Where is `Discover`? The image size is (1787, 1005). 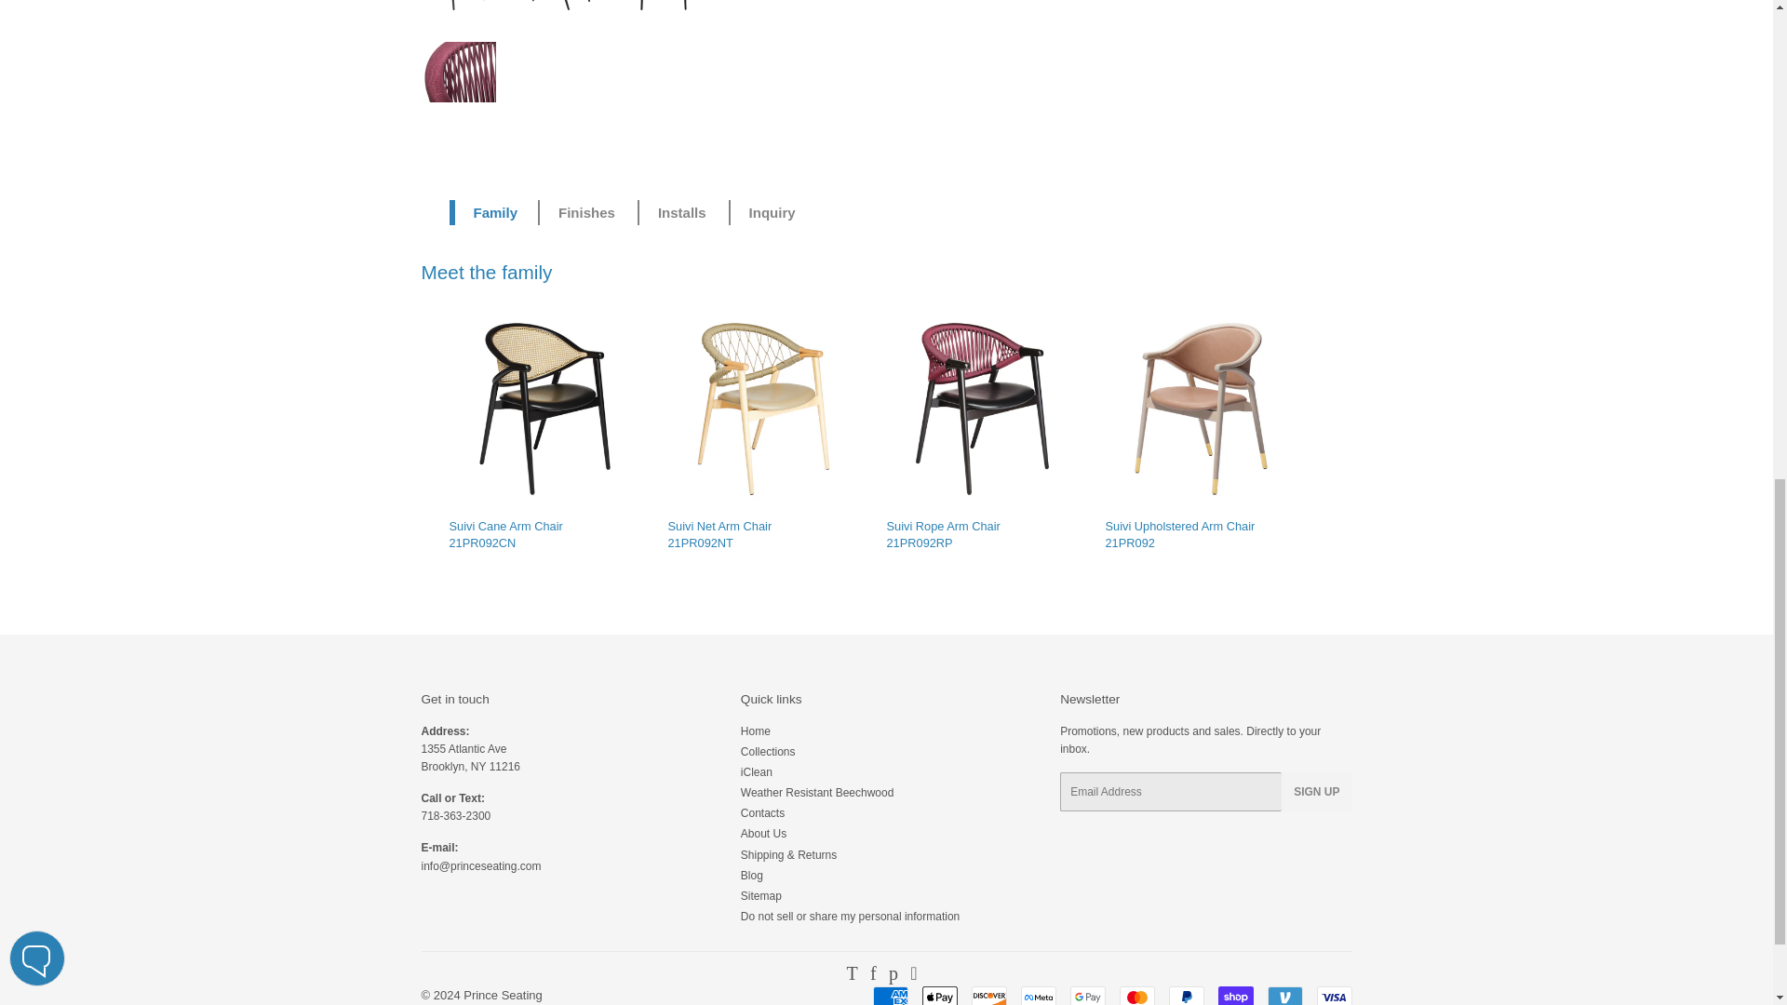
Discover is located at coordinates (989, 996).